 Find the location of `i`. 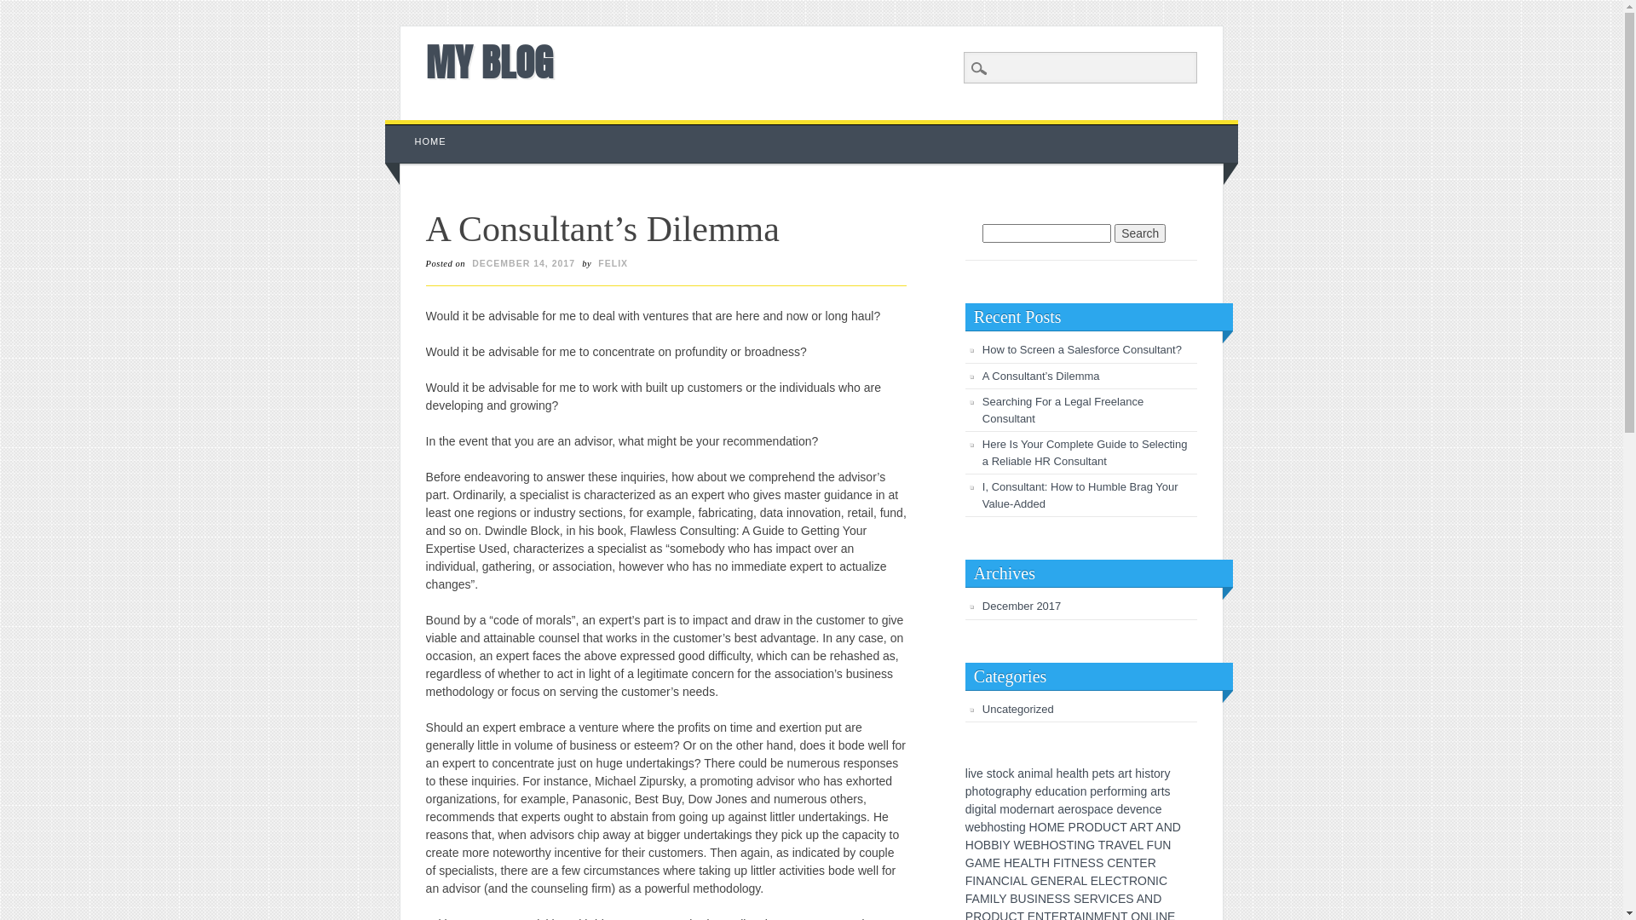

i is located at coordinates (970, 773).